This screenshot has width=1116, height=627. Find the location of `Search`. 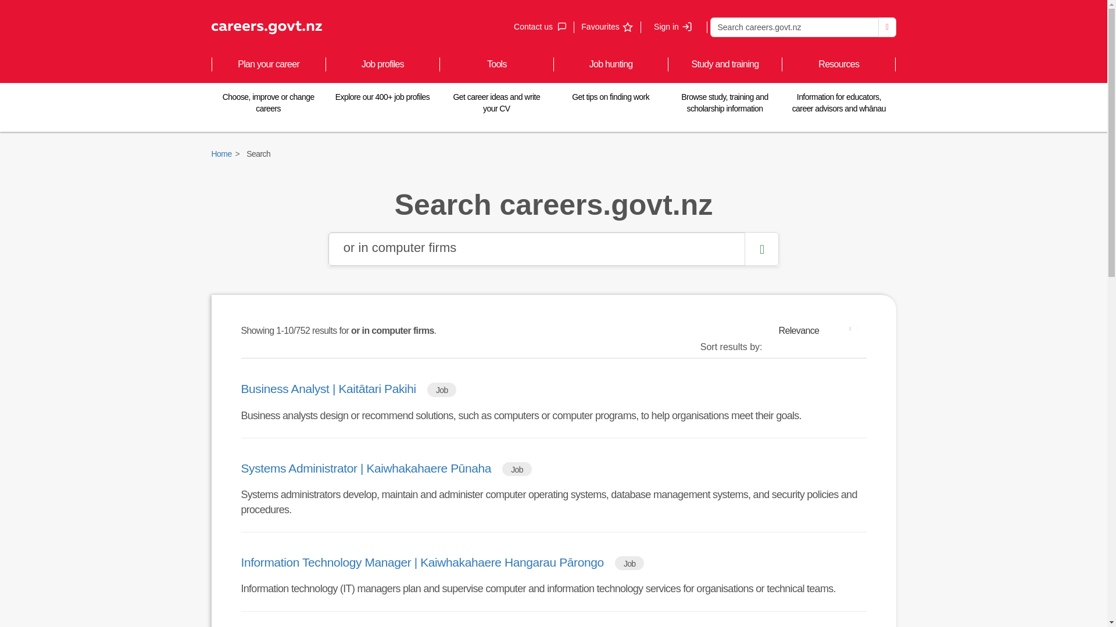

Search is located at coordinates (794, 27).